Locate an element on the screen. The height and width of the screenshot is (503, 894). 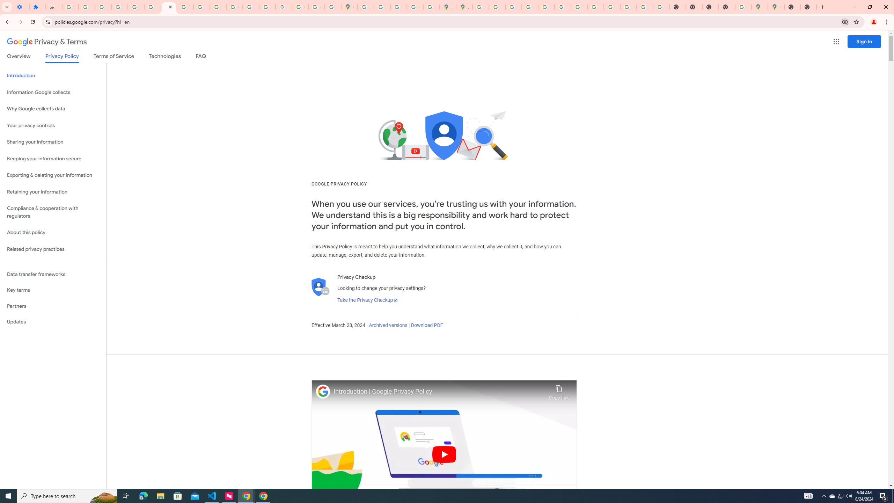
Sign in - Google Accounts is located at coordinates (70, 7).